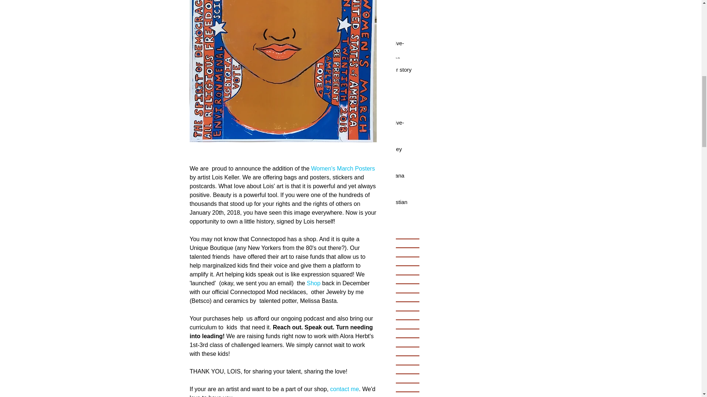 The image size is (707, 397). I want to click on March 2020, so click(381, 235).